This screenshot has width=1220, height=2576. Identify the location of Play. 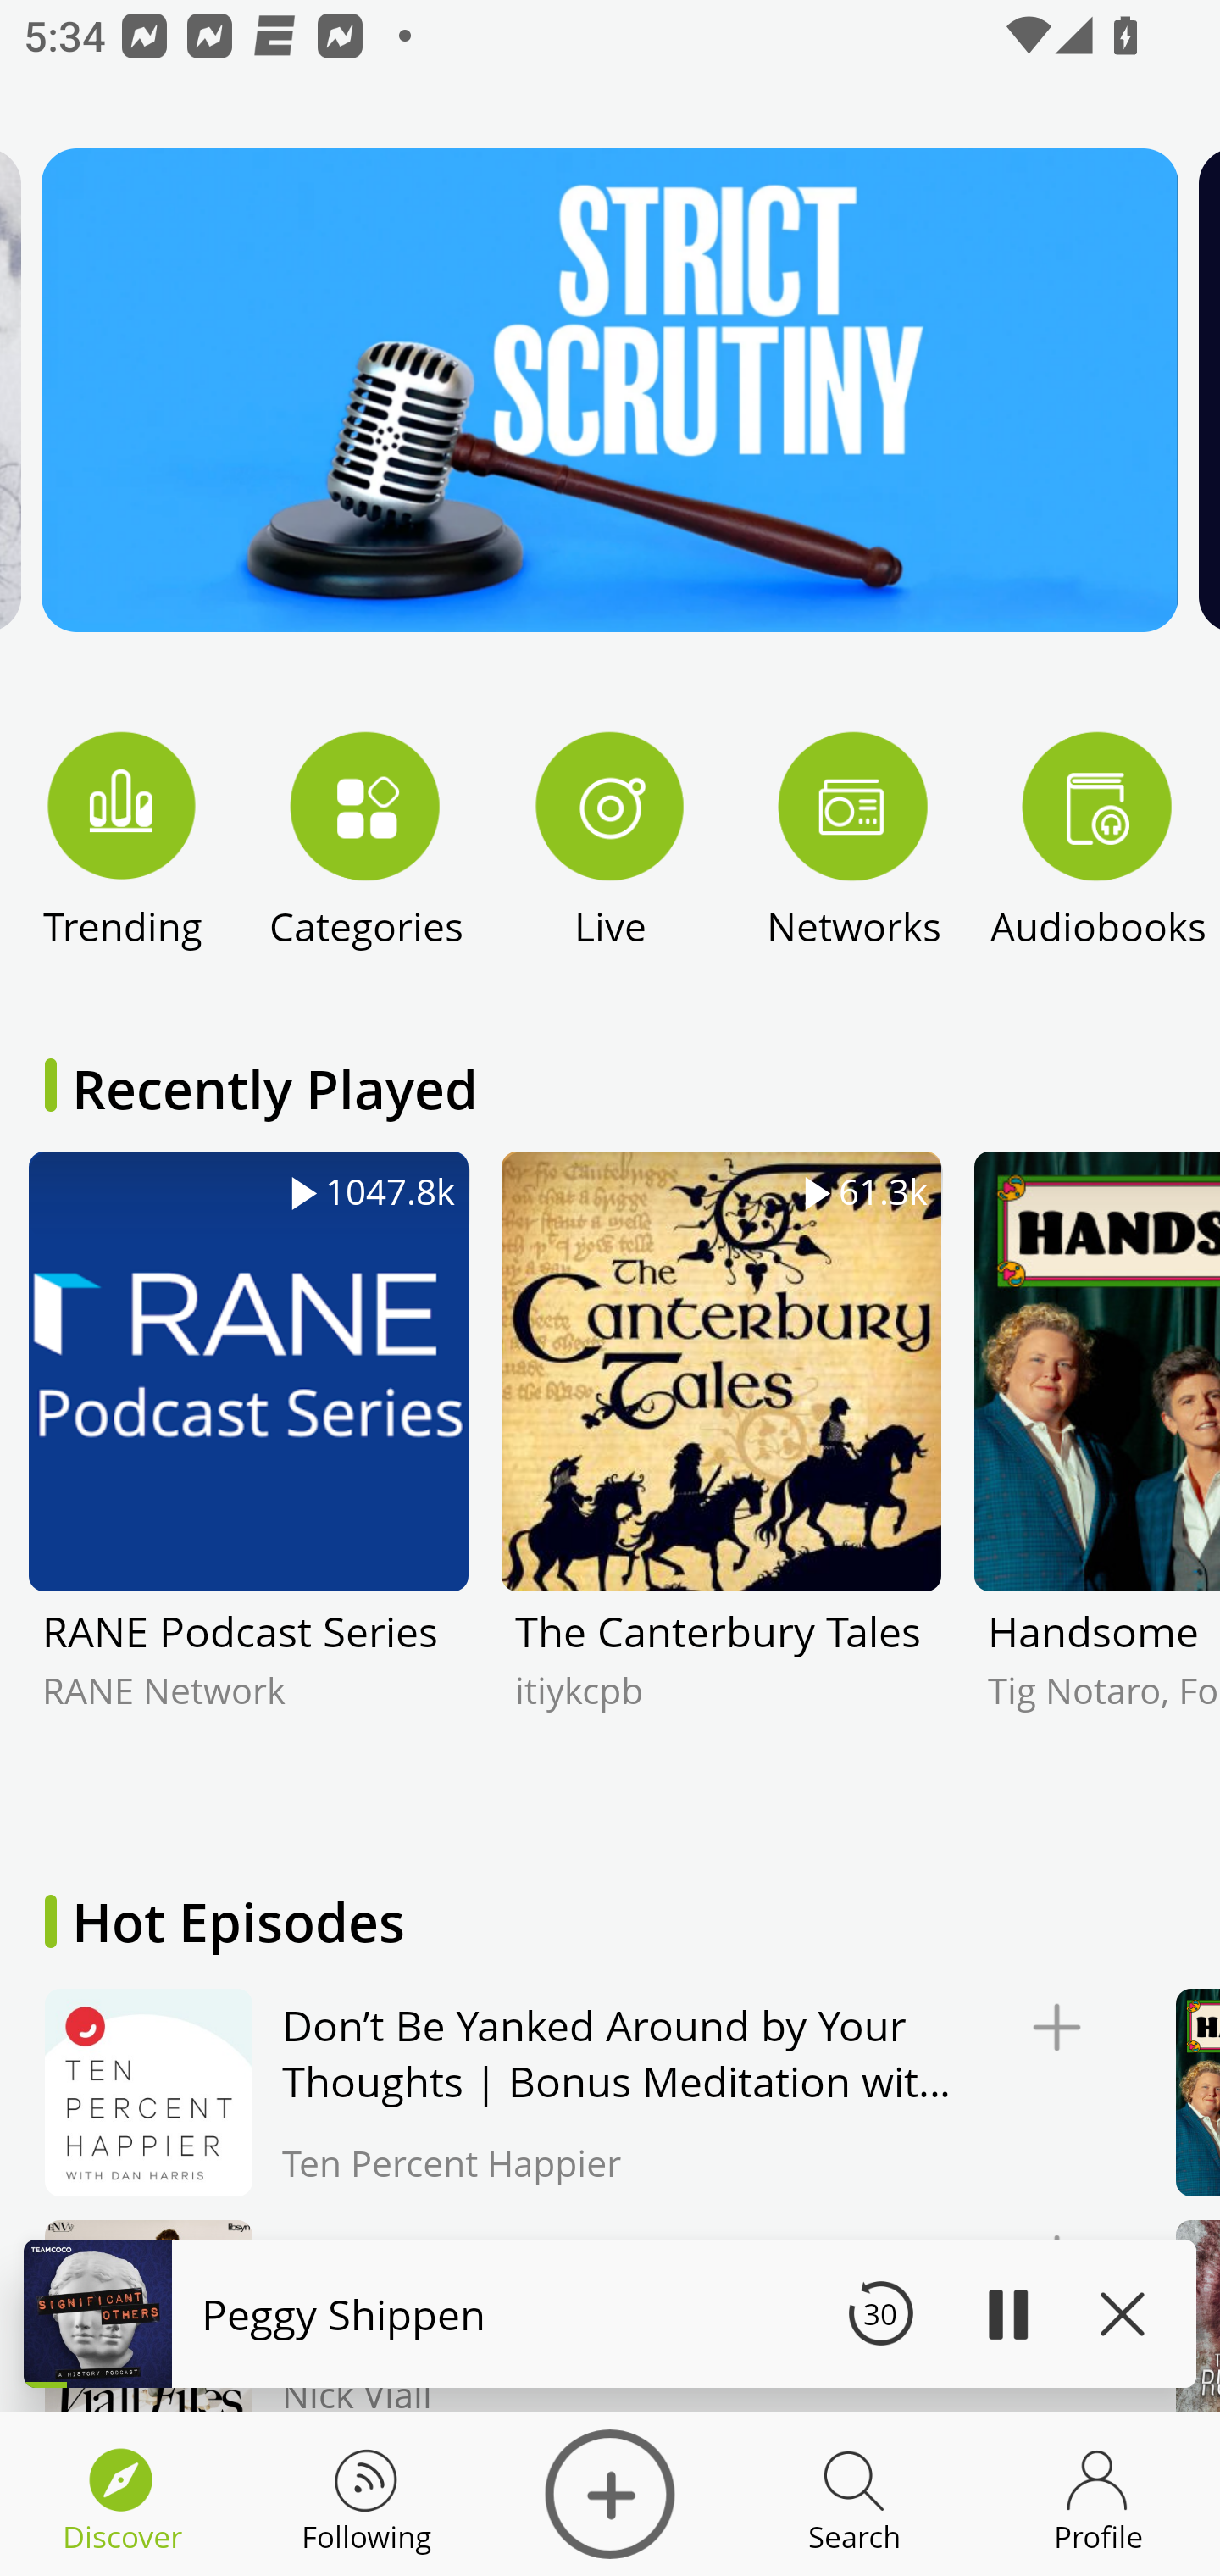
(1006, 2313).